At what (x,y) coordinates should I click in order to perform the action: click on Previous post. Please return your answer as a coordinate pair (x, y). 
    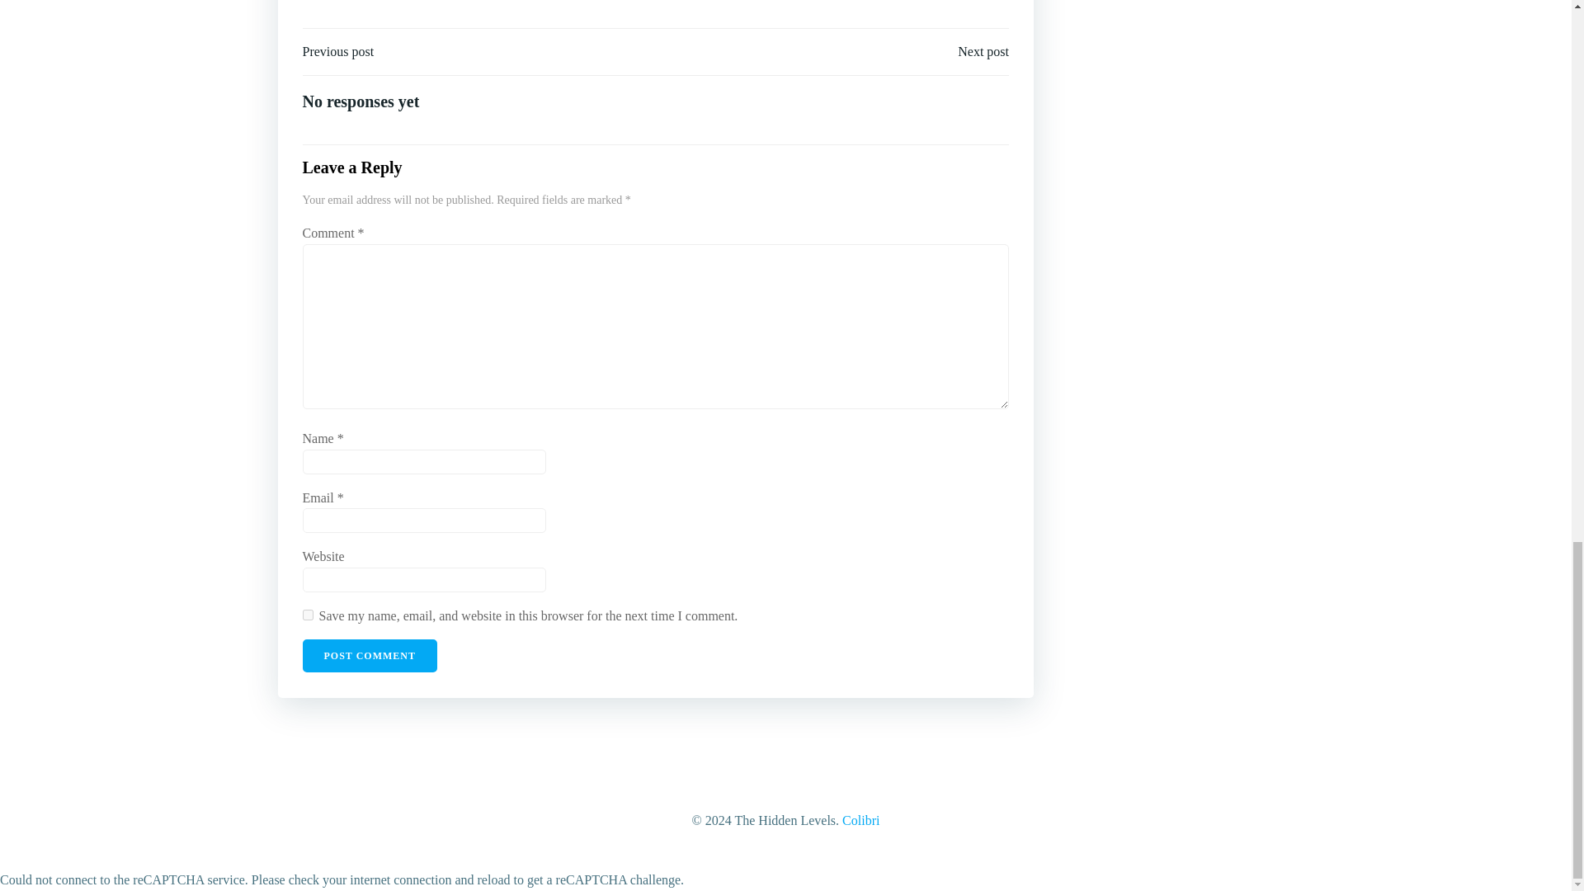
    Looking at the image, I should click on (338, 51).